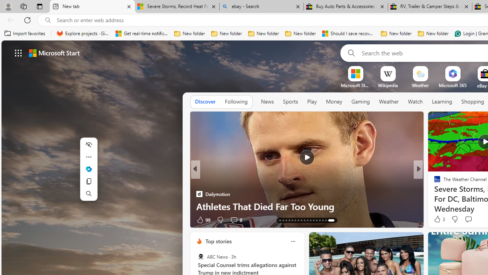 The height and width of the screenshot is (275, 488). Describe the element at coordinates (290, 102) in the screenshot. I see `Sports` at that location.